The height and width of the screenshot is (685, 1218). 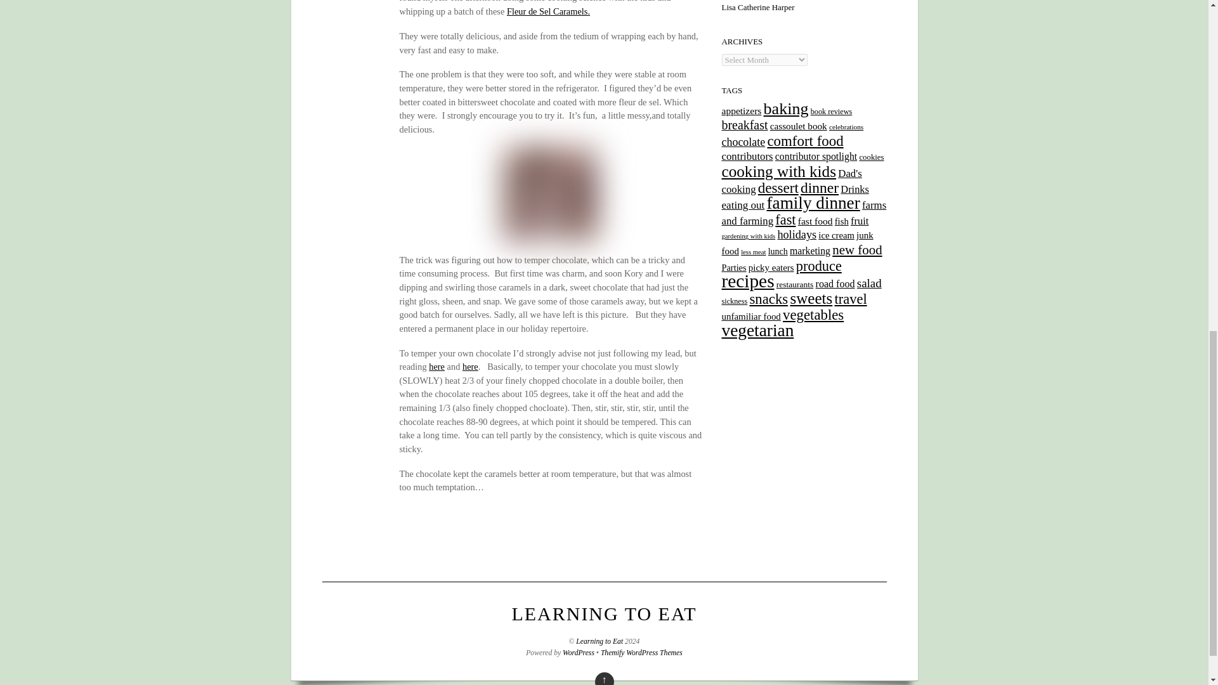 I want to click on cassoulet book, so click(x=798, y=126).